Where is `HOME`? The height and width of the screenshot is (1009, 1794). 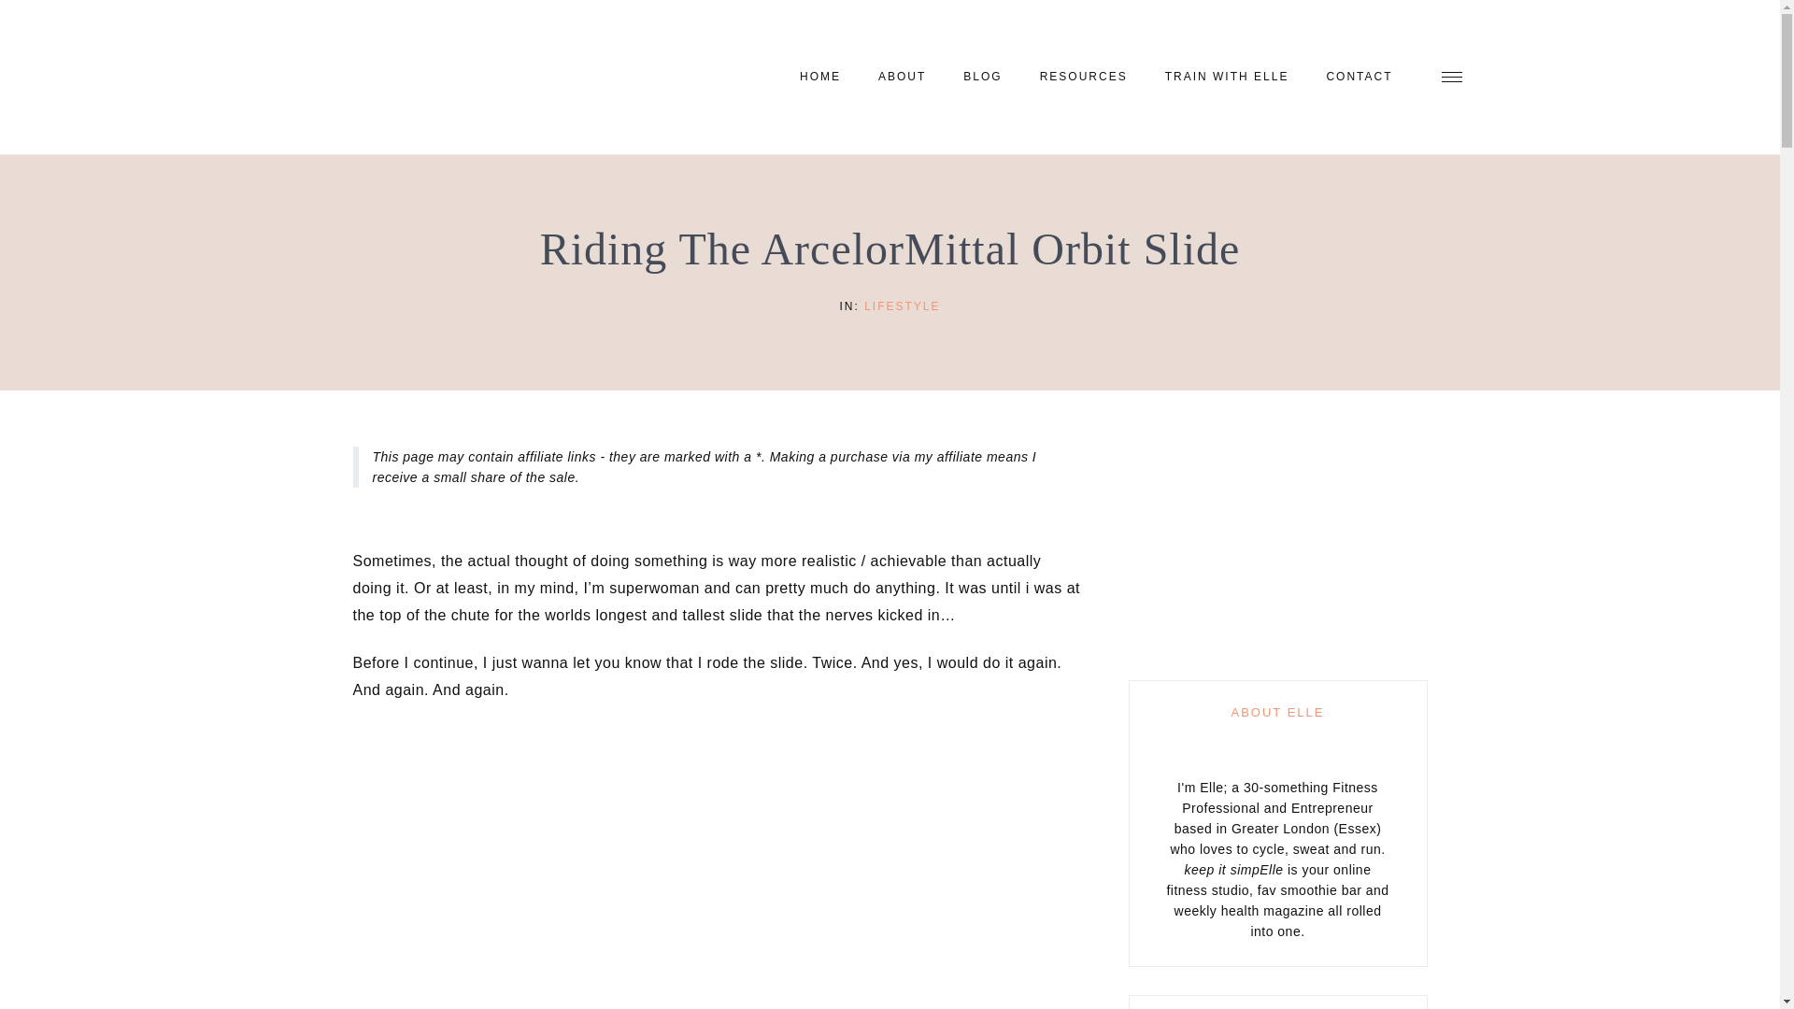
HOME is located at coordinates (819, 77).